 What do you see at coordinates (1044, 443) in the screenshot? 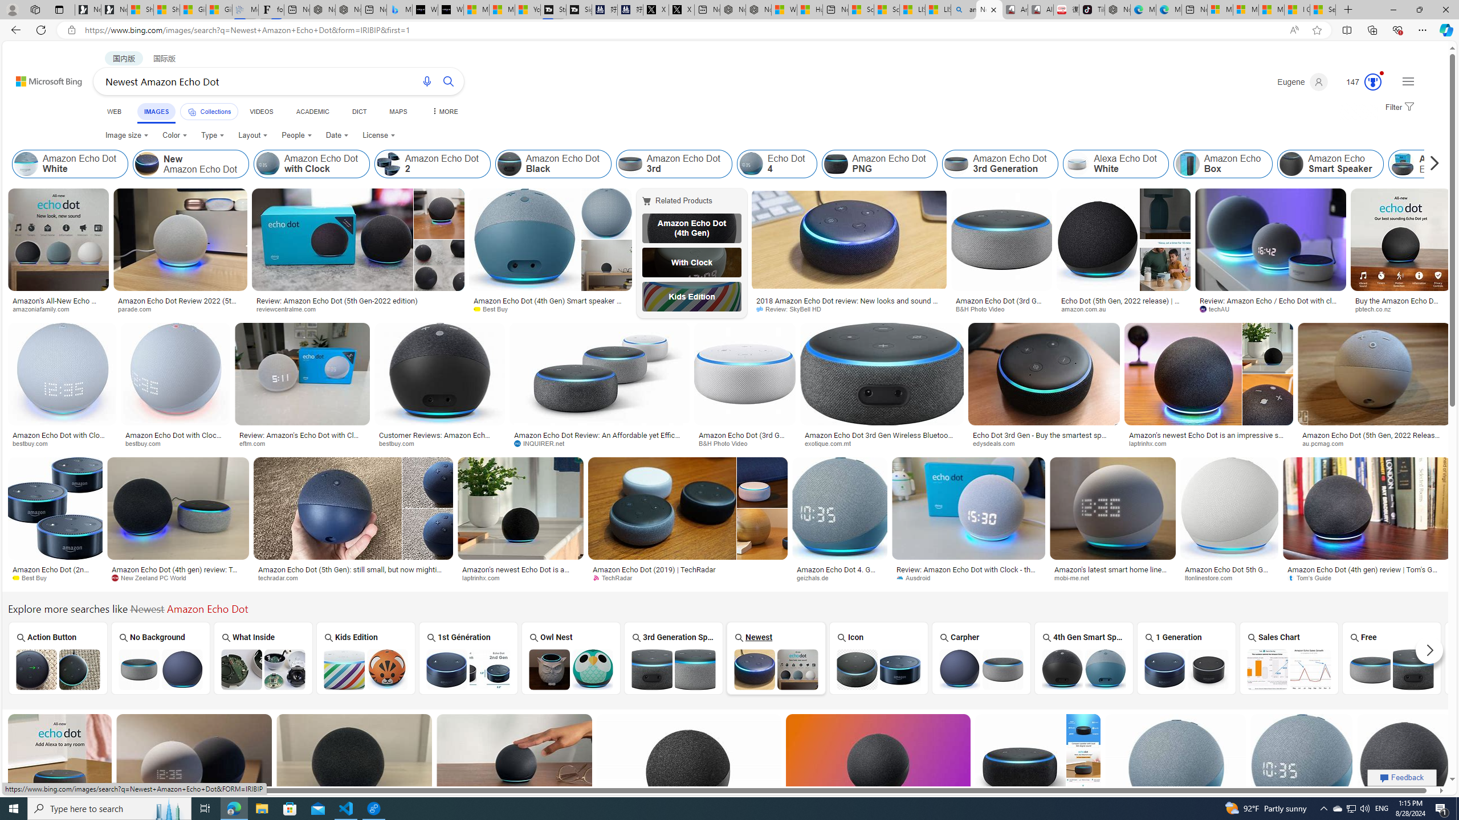
I see `edysdeals.com` at bounding box center [1044, 443].